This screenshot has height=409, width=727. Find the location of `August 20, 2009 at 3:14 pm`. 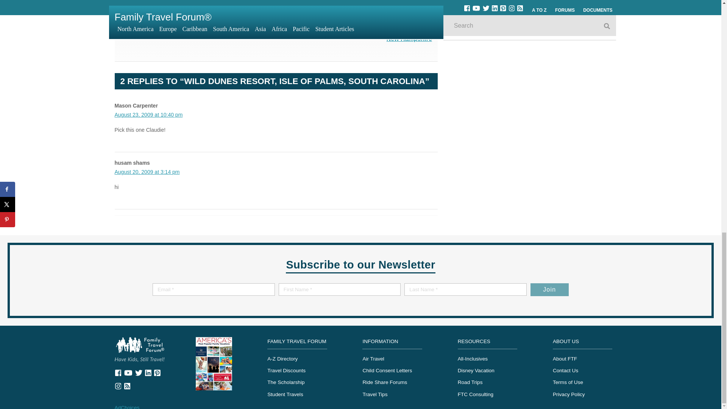

August 20, 2009 at 3:14 pm is located at coordinates (147, 172).